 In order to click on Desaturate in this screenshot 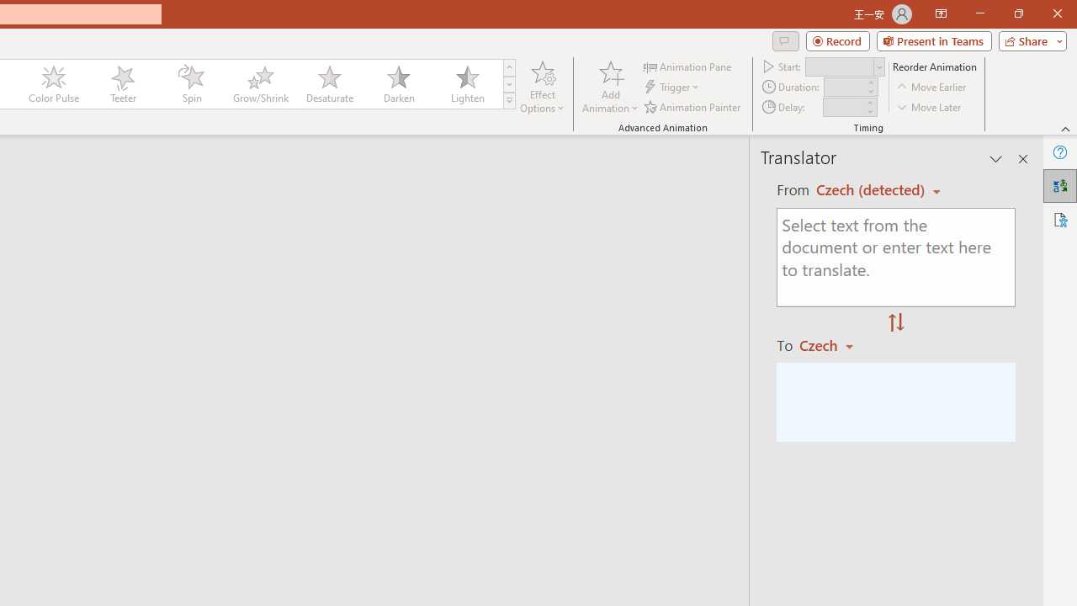, I will do `click(329, 84)`.